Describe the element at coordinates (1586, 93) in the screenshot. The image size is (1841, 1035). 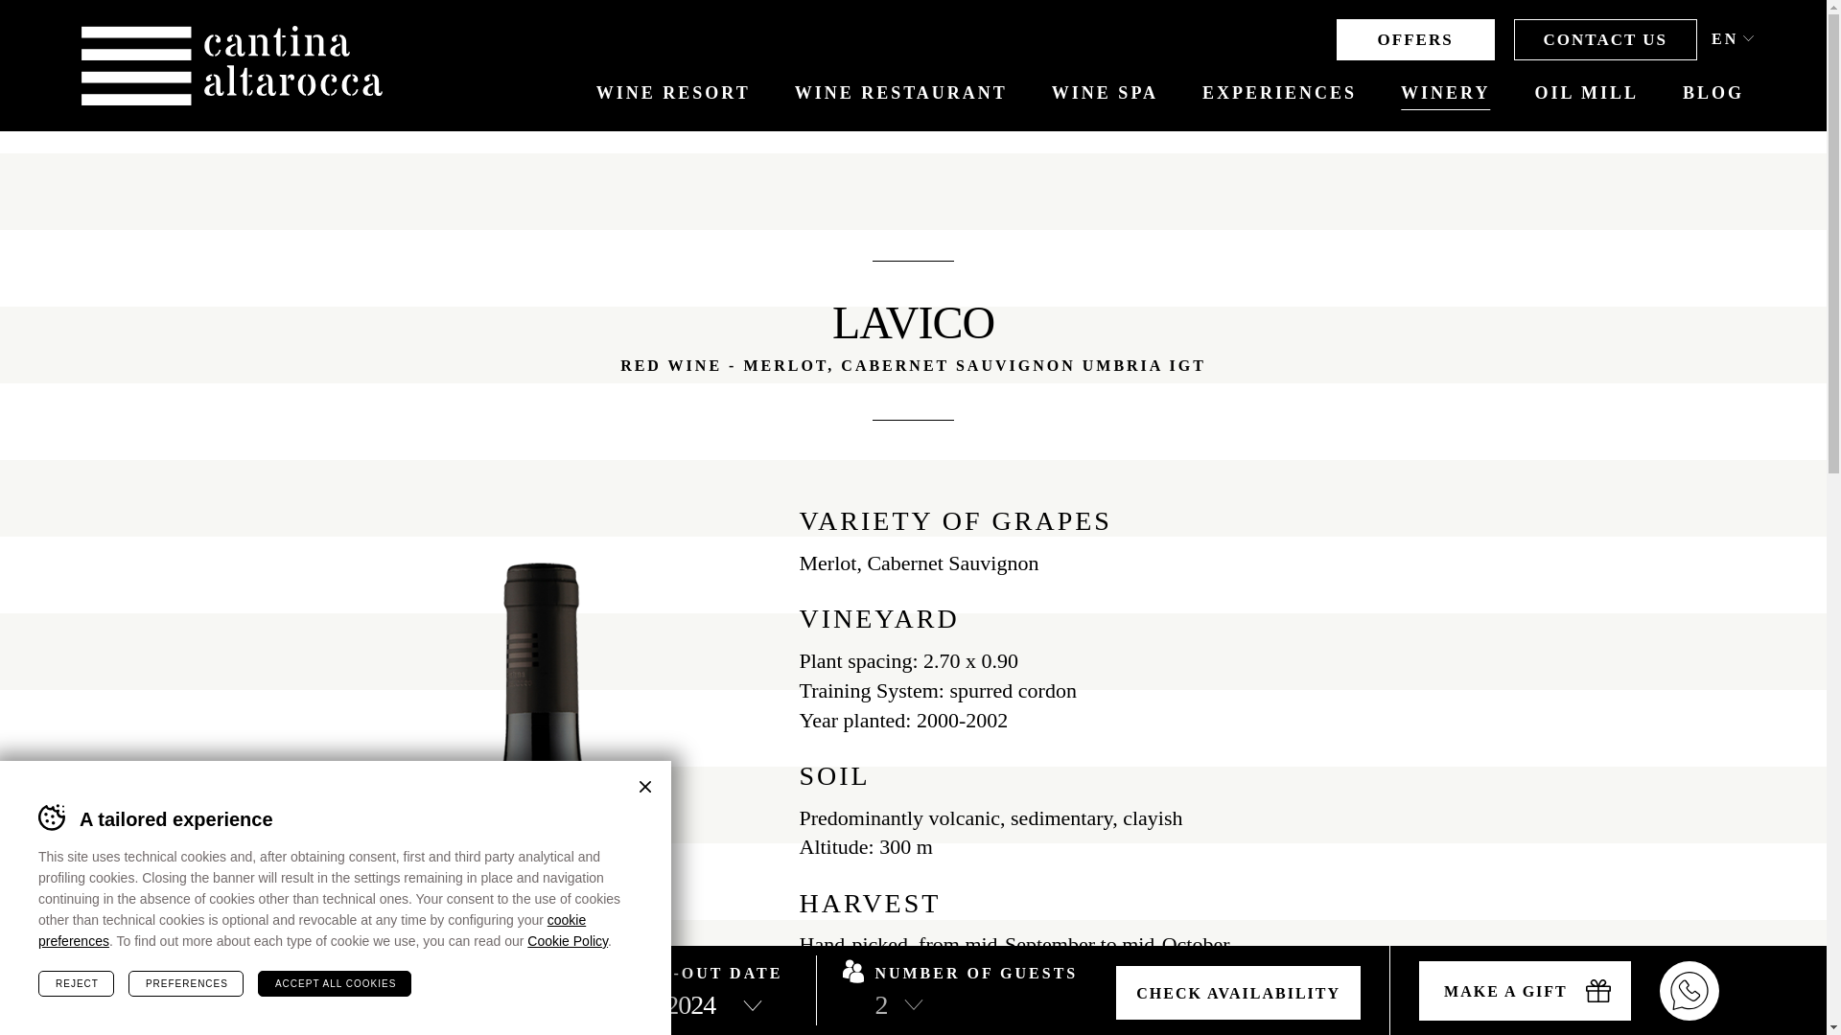
I see `OIL MILL` at that location.